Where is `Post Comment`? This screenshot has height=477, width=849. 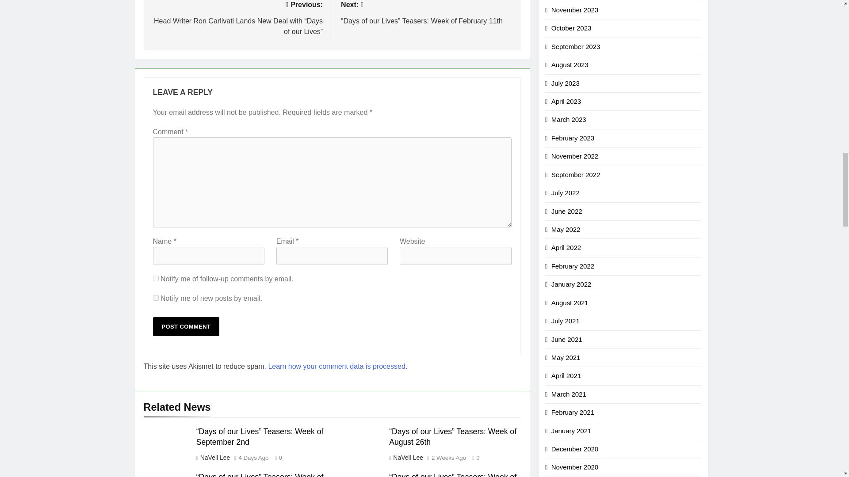 Post Comment is located at coordinates (186, 327).